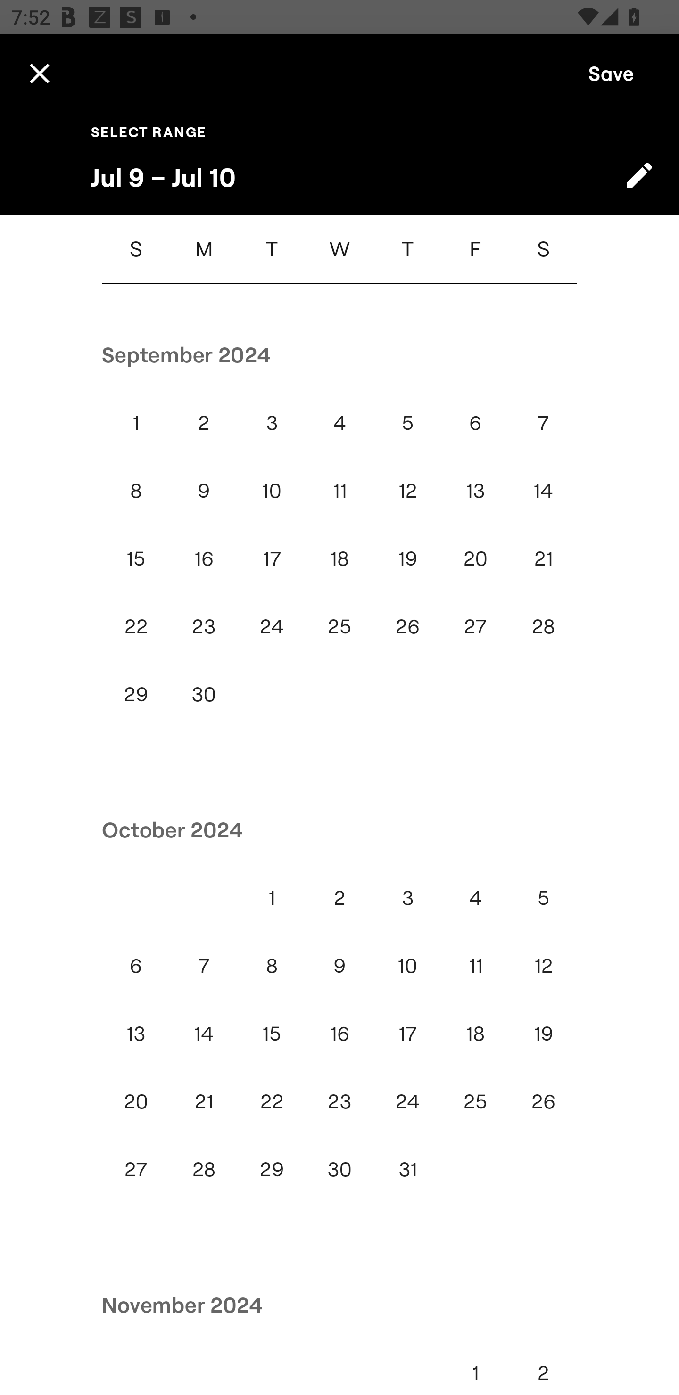  Describe the element at coordinates (204, 1101) in the screenshot. I see `21 Mon, Oct 21` at that location.